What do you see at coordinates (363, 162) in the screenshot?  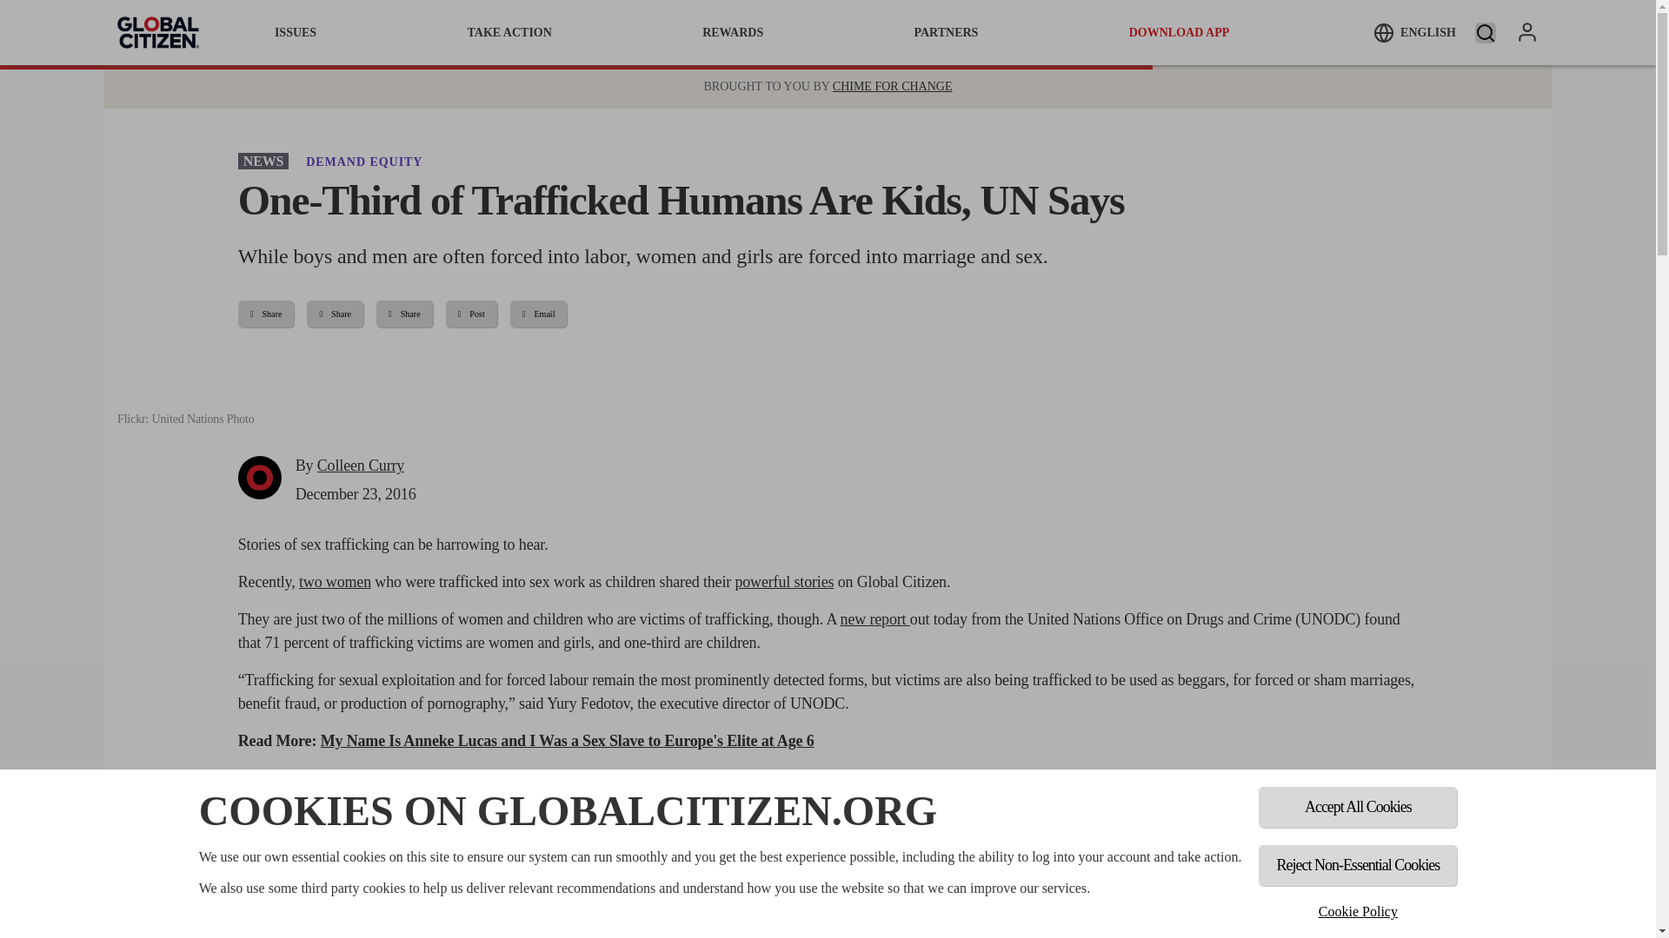 I see `Demand Equity` at bounding box center [363, 162].